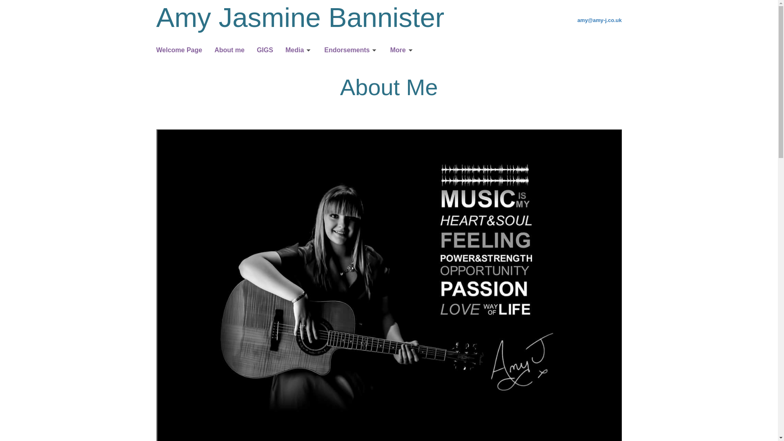  I want to click on Welcome Page, so click(179, 51).